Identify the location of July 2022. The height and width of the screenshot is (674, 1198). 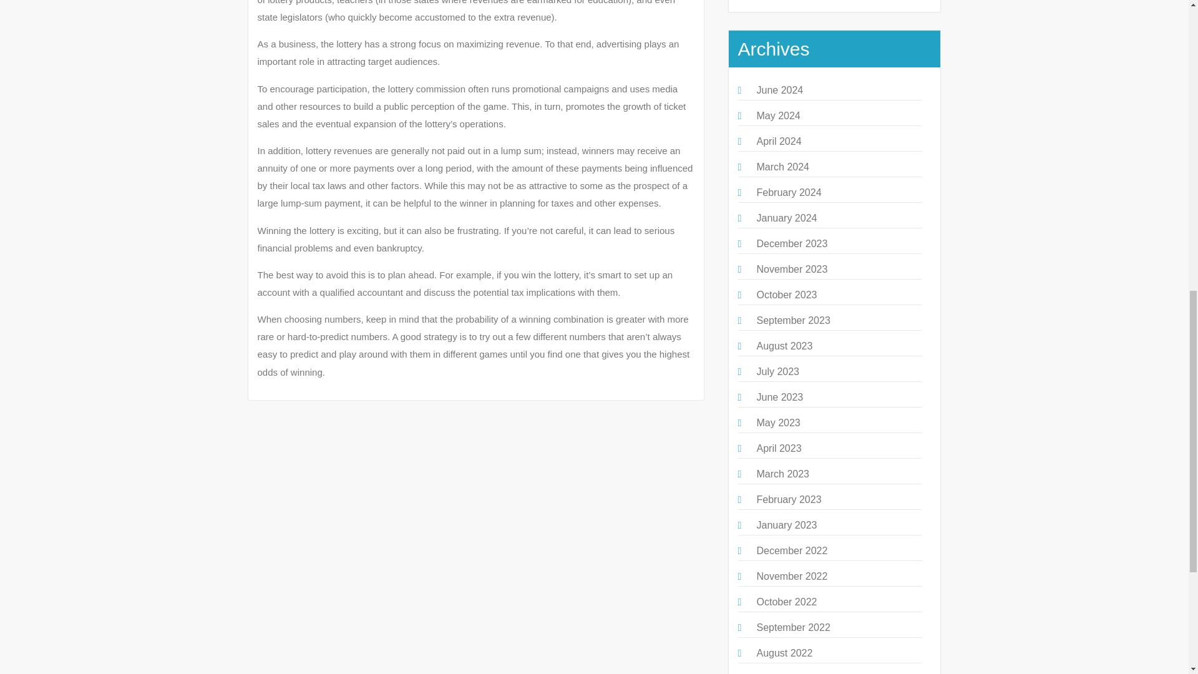
(777, 673).